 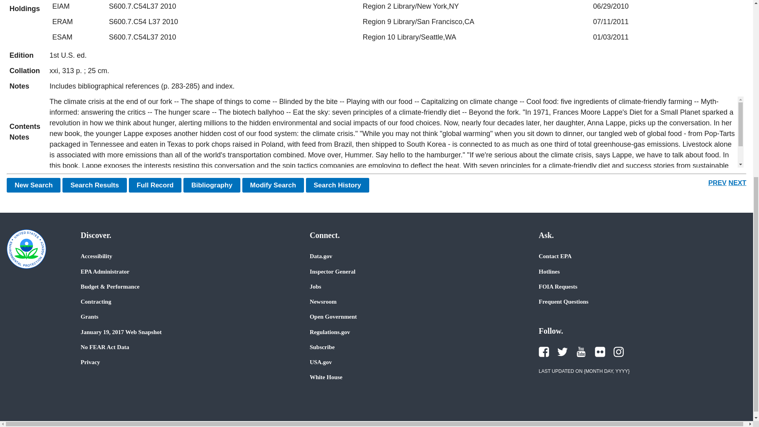 What do you see at coordinates (96, 256) in the screenshot?
I see `Accessibility` at bounding box center [96, 256].